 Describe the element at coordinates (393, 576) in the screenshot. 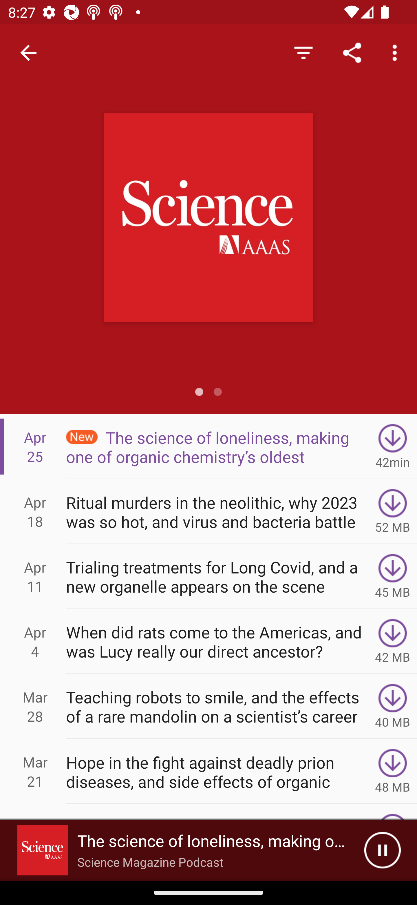

I see `Download 45 MB` at that location.